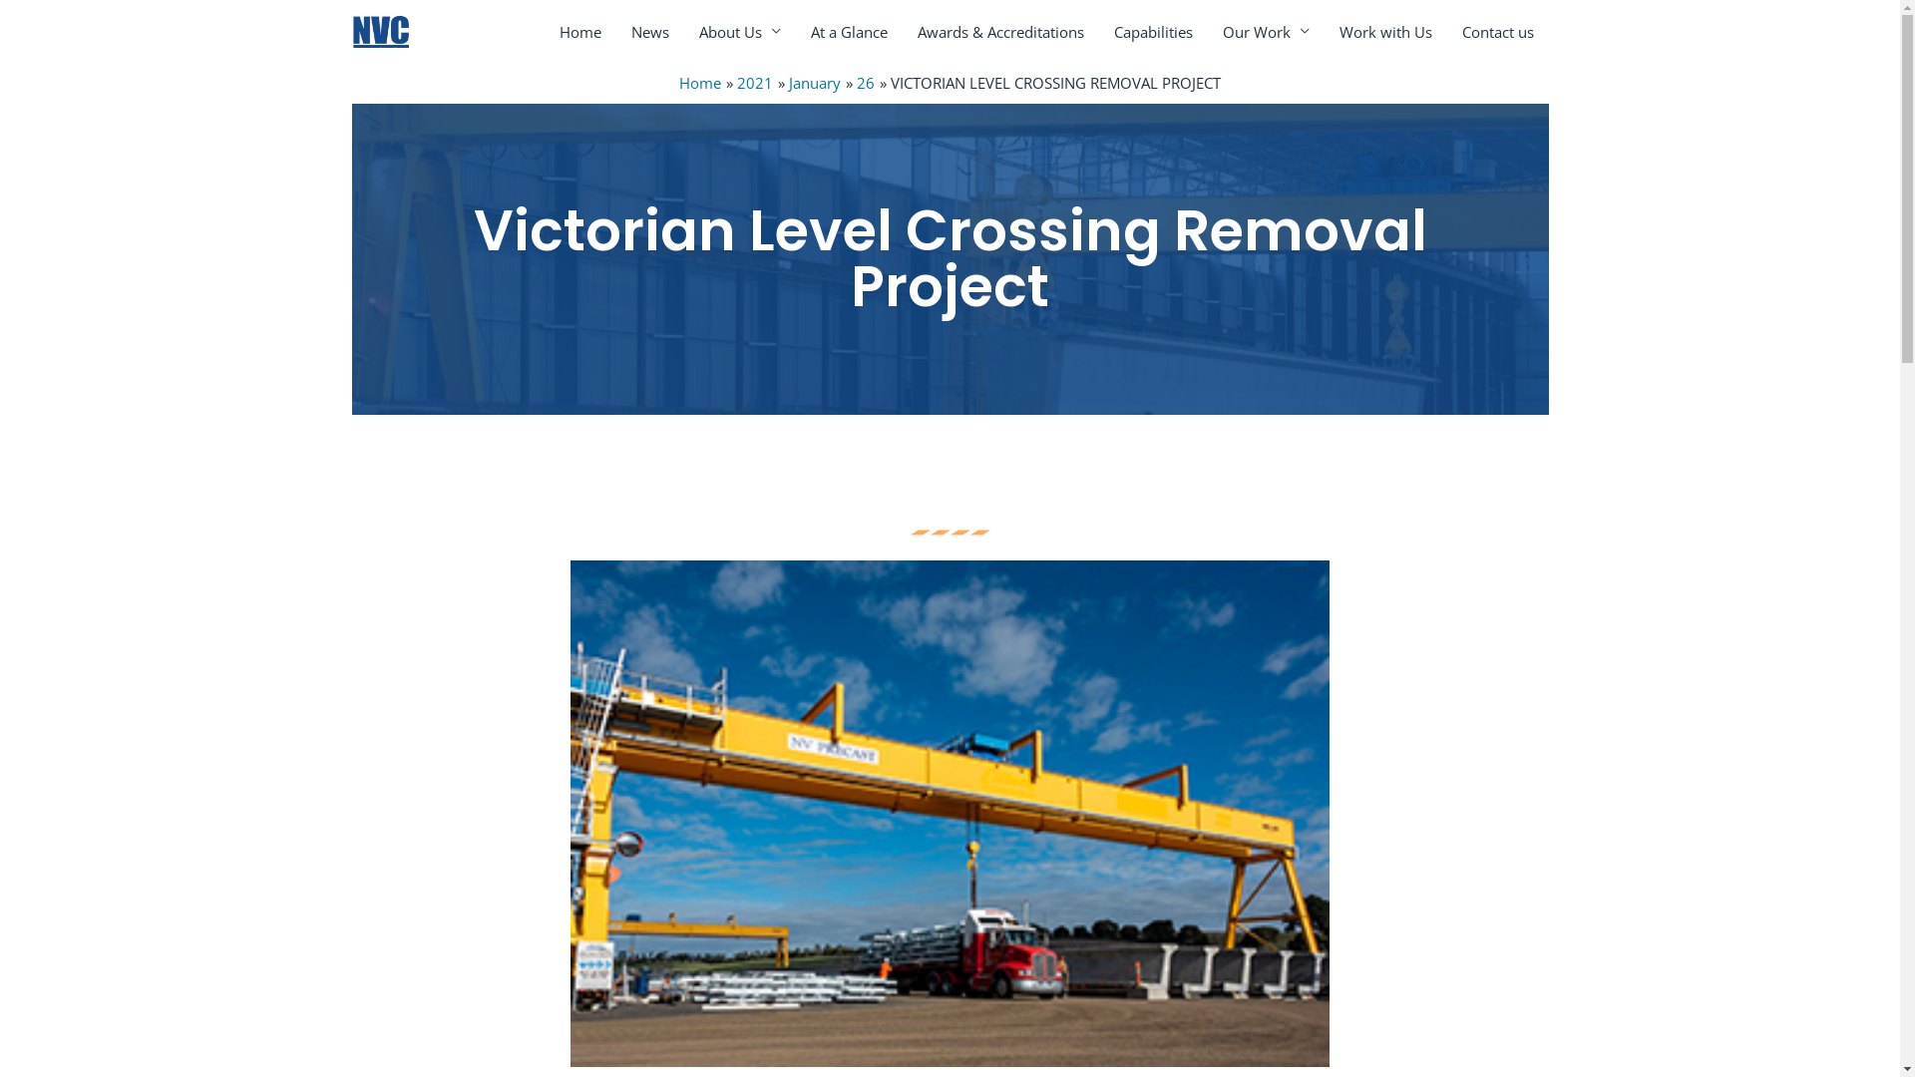 The image size is (1915, 1077). I want to click on Home, so click(580, 32).